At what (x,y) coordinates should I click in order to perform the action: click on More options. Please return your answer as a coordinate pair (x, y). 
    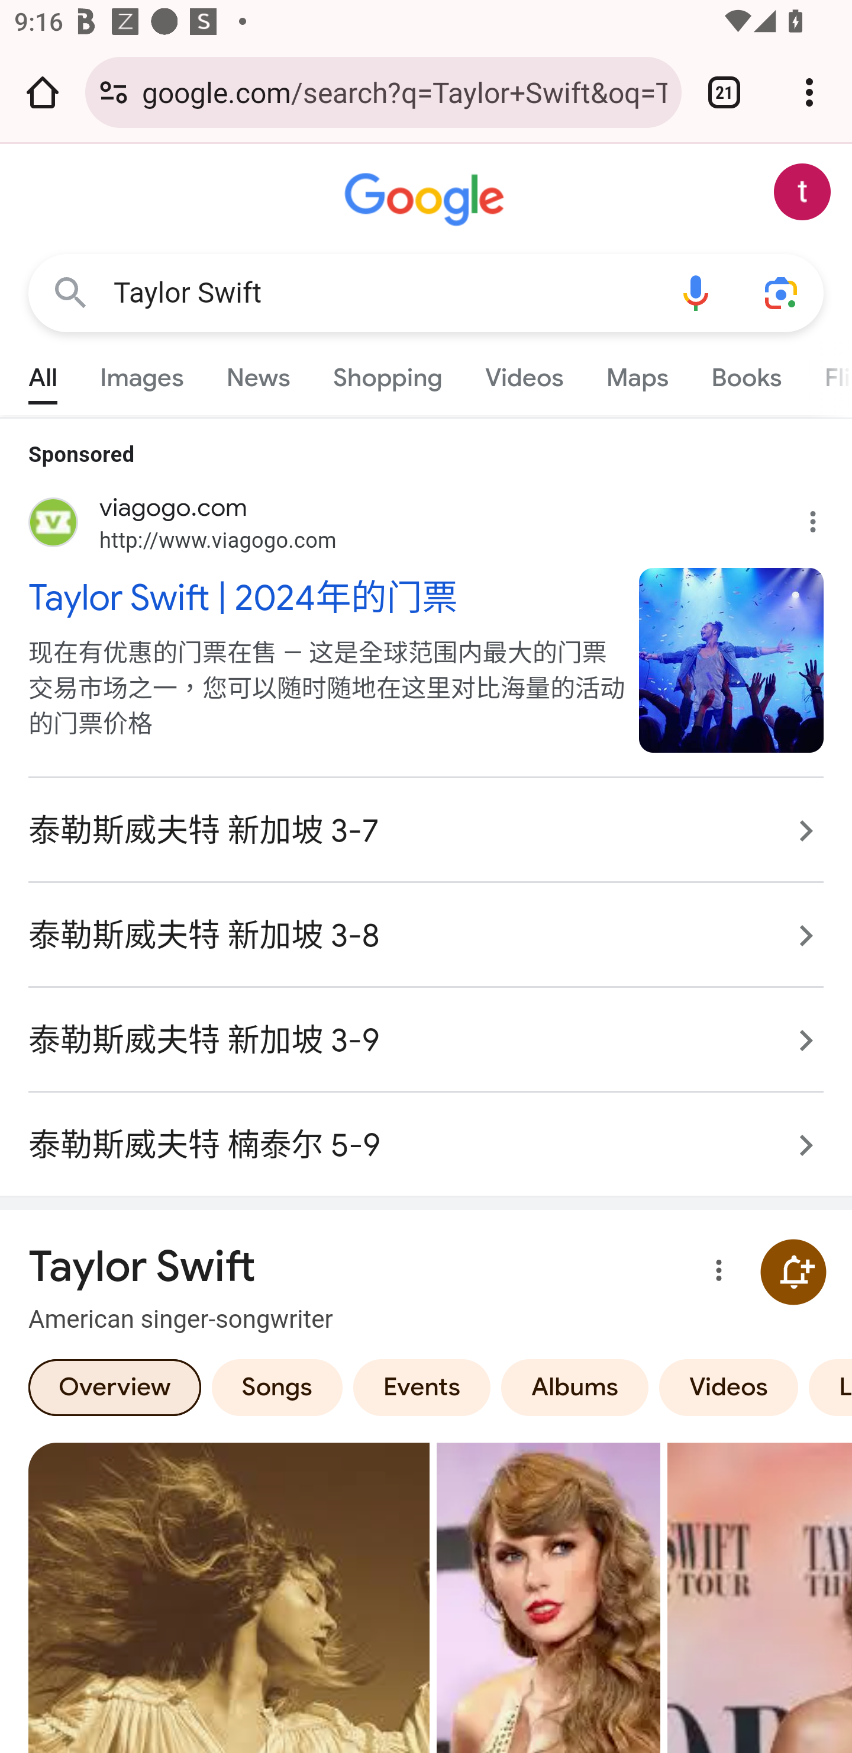
    Looking at the image, I should click on (715, 1272).